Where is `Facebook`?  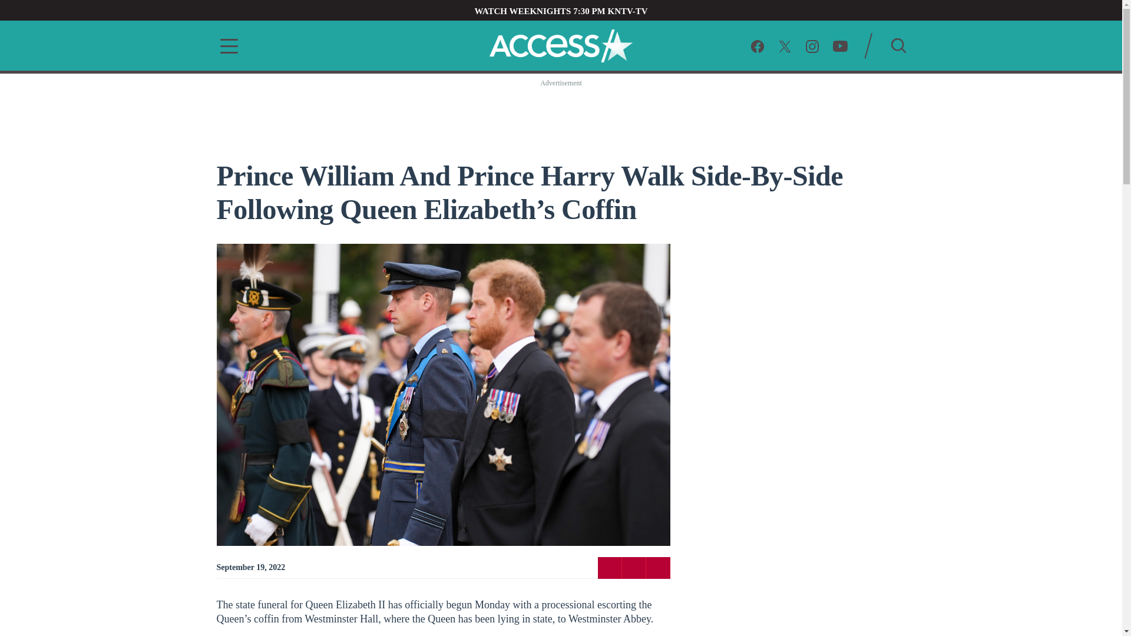 Facebook is located at coordinates (609, 567).